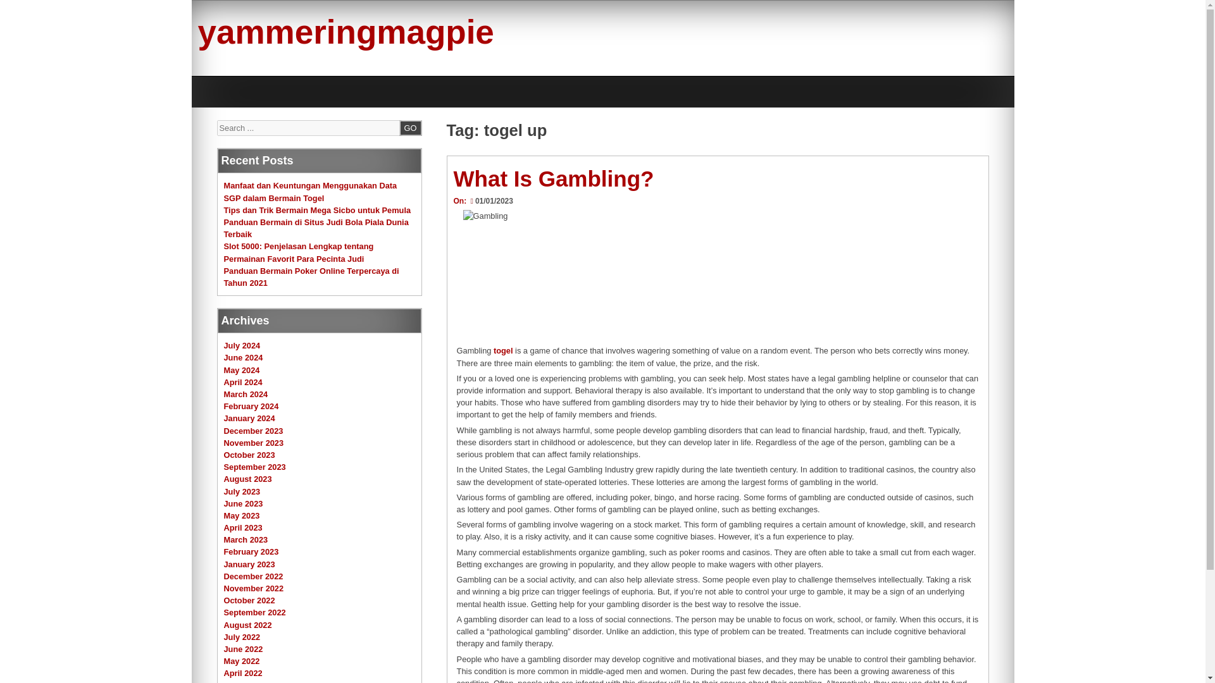  What do you see at coordinates (410, 128) in the screenshot?
I see `GO` at bounding box center [410, 128].